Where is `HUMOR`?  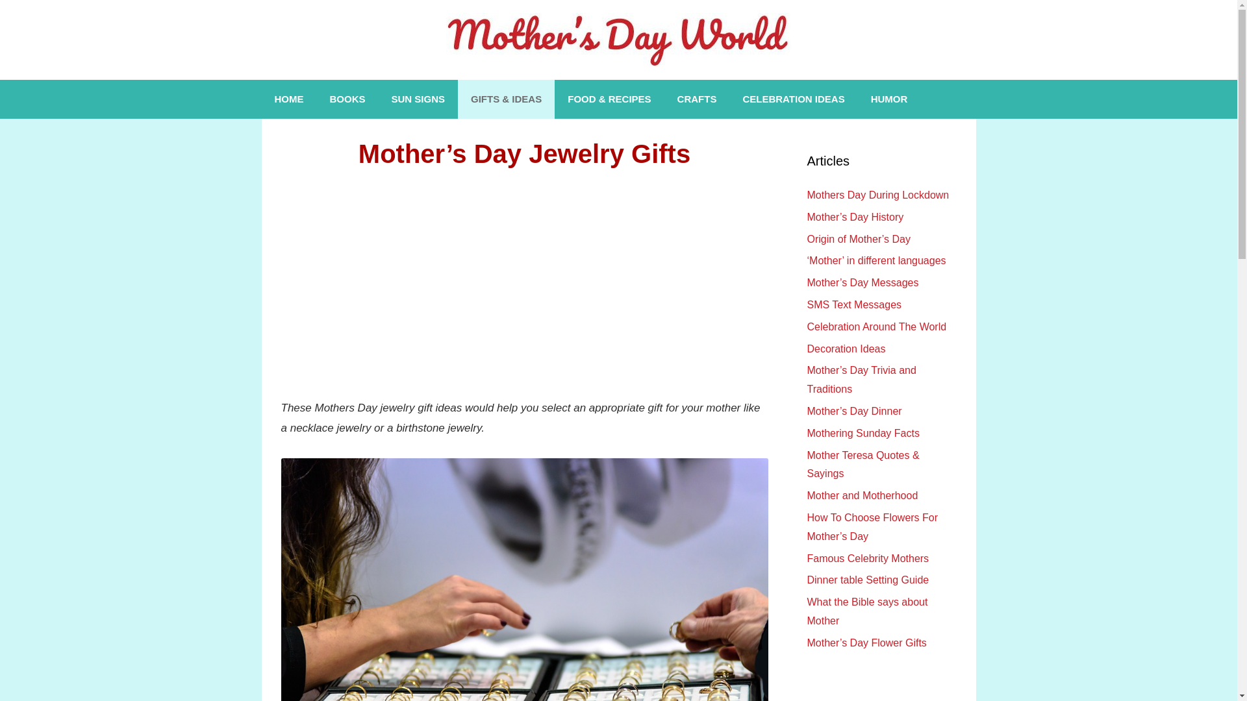
HUMOR is located at coordinates (889, 99).